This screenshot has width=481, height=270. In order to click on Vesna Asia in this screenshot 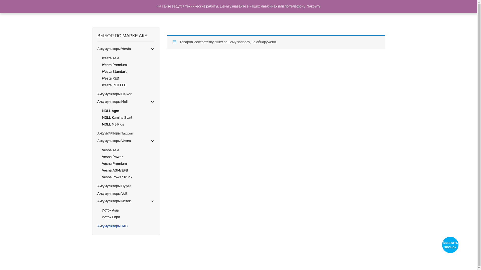, I will do `click(110, 150)`.